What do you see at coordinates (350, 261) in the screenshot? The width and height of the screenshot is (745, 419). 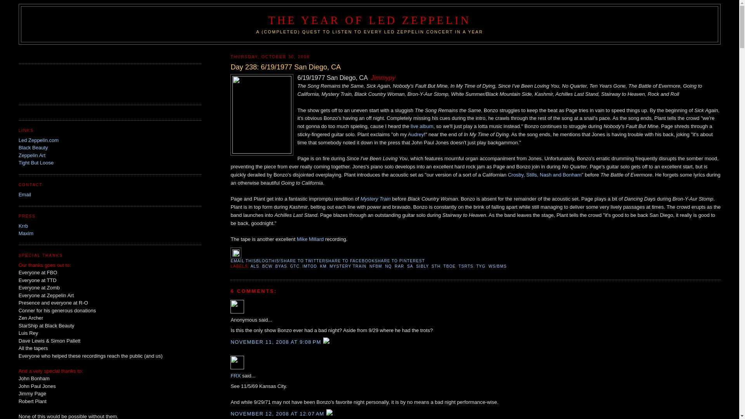 I see `SHARE TO FACEBOOK` at bounding box center [350, 261].